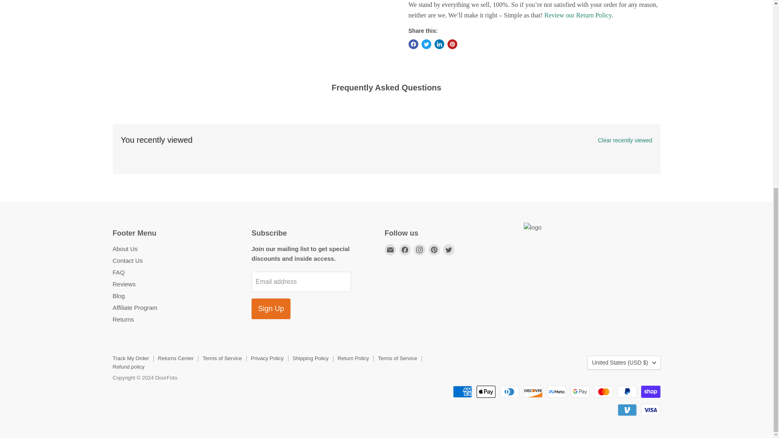  I want to click on Facebook, so click(405, 249).